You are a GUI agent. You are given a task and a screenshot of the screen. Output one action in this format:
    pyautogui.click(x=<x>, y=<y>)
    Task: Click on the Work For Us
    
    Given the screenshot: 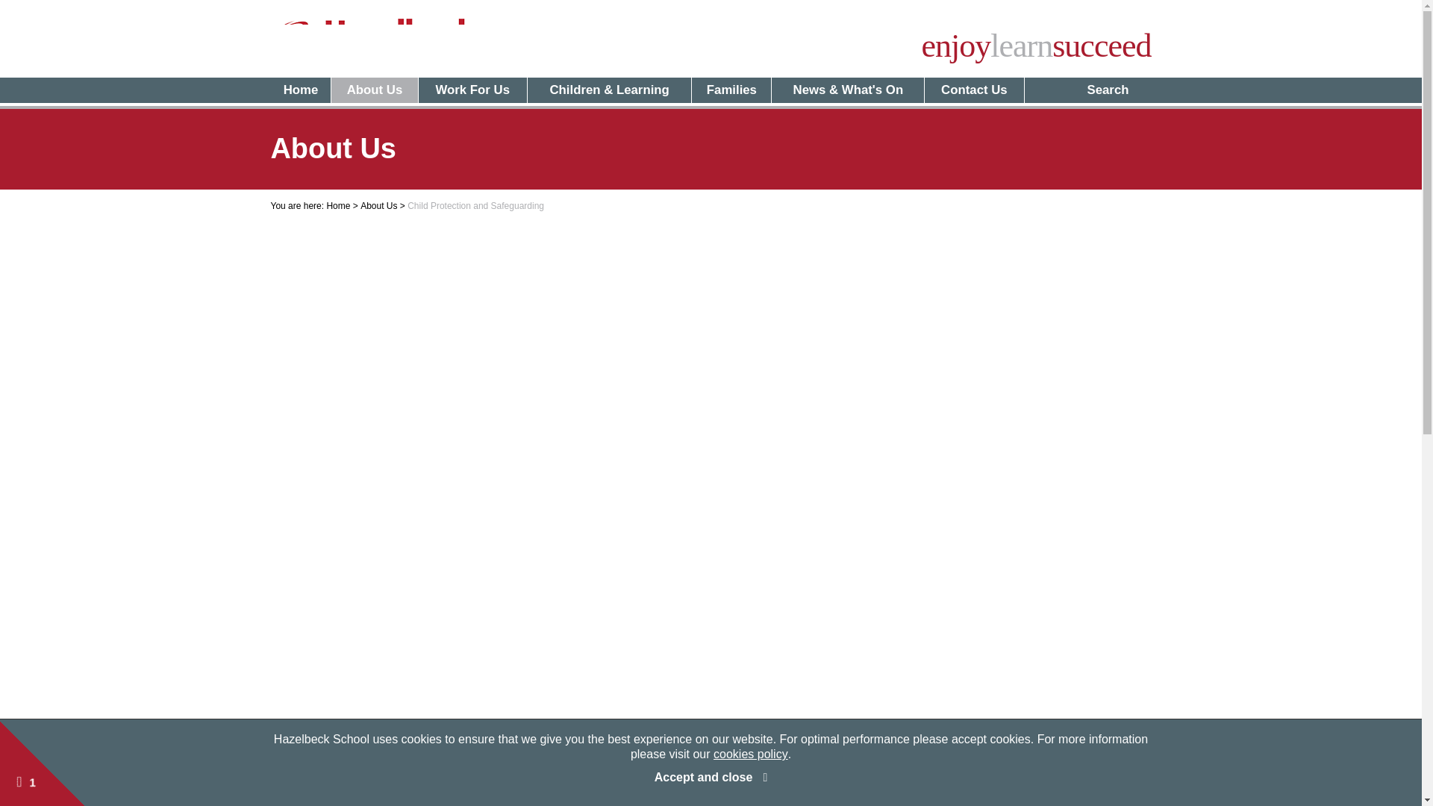 What is the action you would take?
    pyautogui.click(x=472, y=90)
    